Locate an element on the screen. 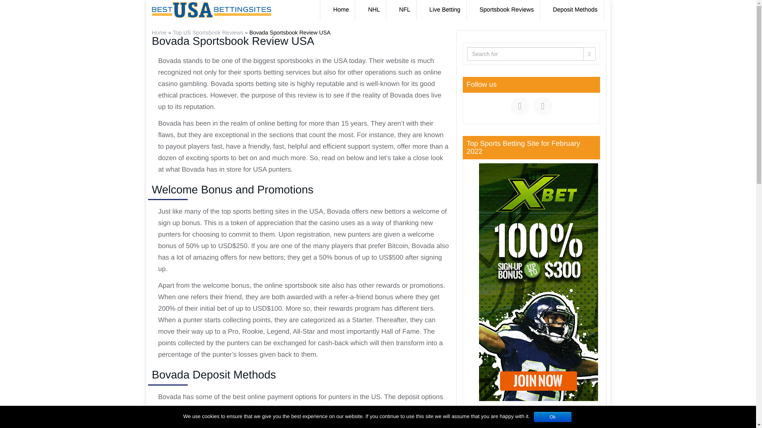 The height and width of the screenshot is (428, 762). Sportsbook Reviews is located at coordinates (506, 10).